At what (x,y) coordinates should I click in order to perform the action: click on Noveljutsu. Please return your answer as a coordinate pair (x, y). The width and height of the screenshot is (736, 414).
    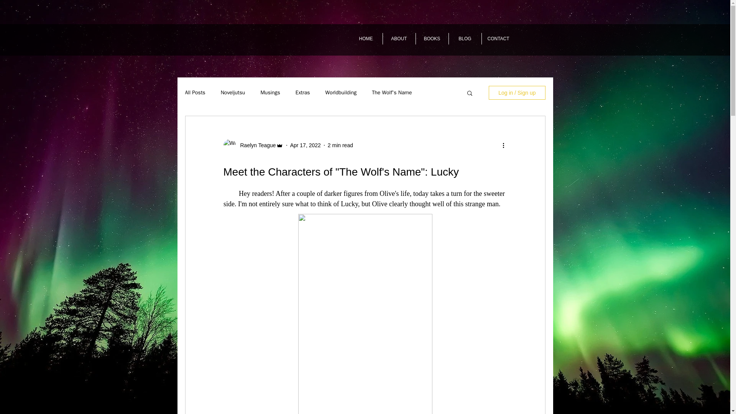
    Looking at the image, I should click on (233, 93).